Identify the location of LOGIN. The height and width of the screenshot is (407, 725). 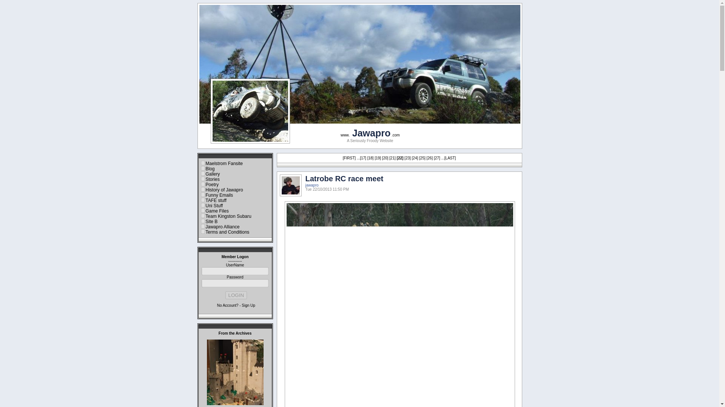
(236, 295).